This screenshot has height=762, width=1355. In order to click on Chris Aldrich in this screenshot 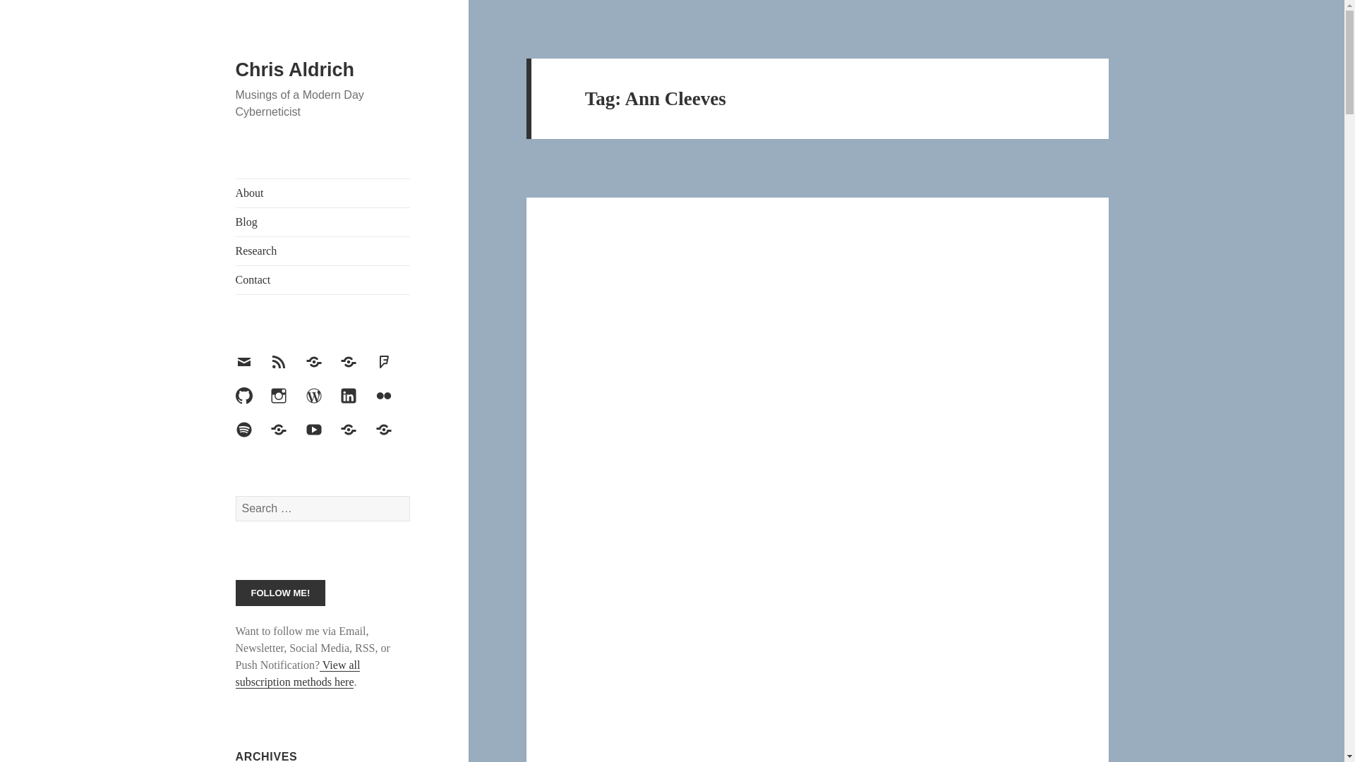, I will do `click(295, 70)`.